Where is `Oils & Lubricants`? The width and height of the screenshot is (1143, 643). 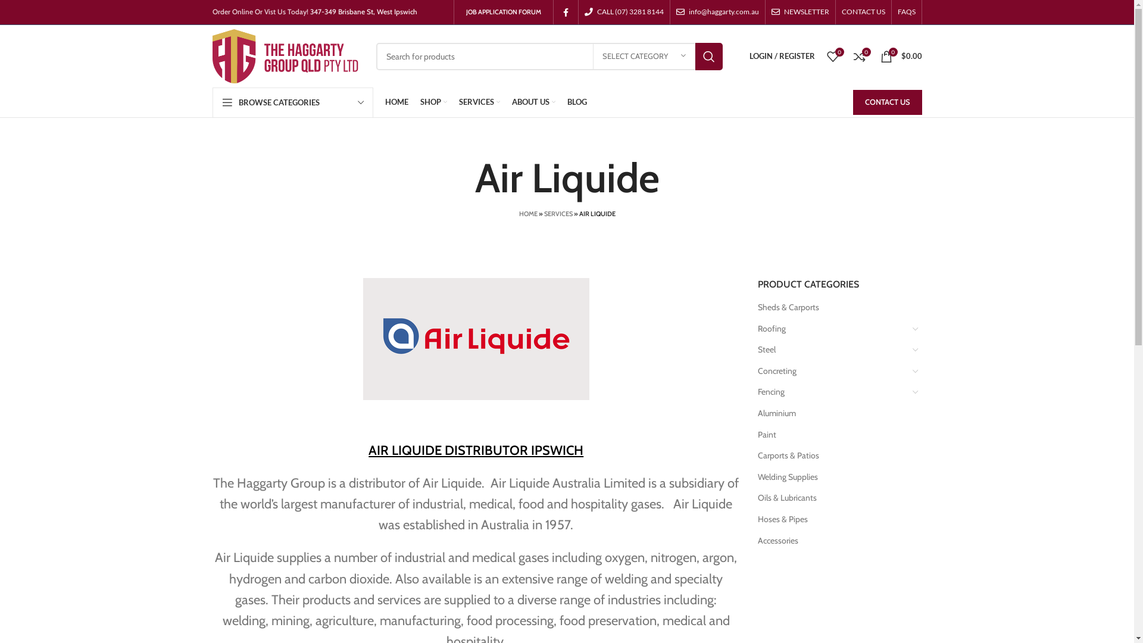
Oils & Lubricants is located at coordinates (832, 498).